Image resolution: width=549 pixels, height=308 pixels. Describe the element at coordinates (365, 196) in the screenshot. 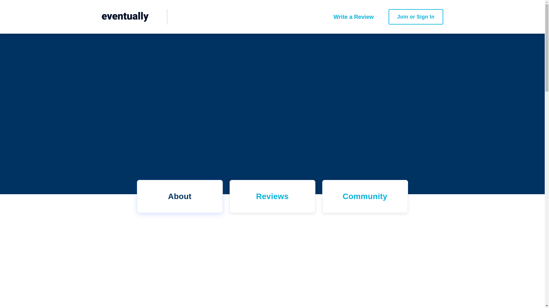

I see `Community` at that location.